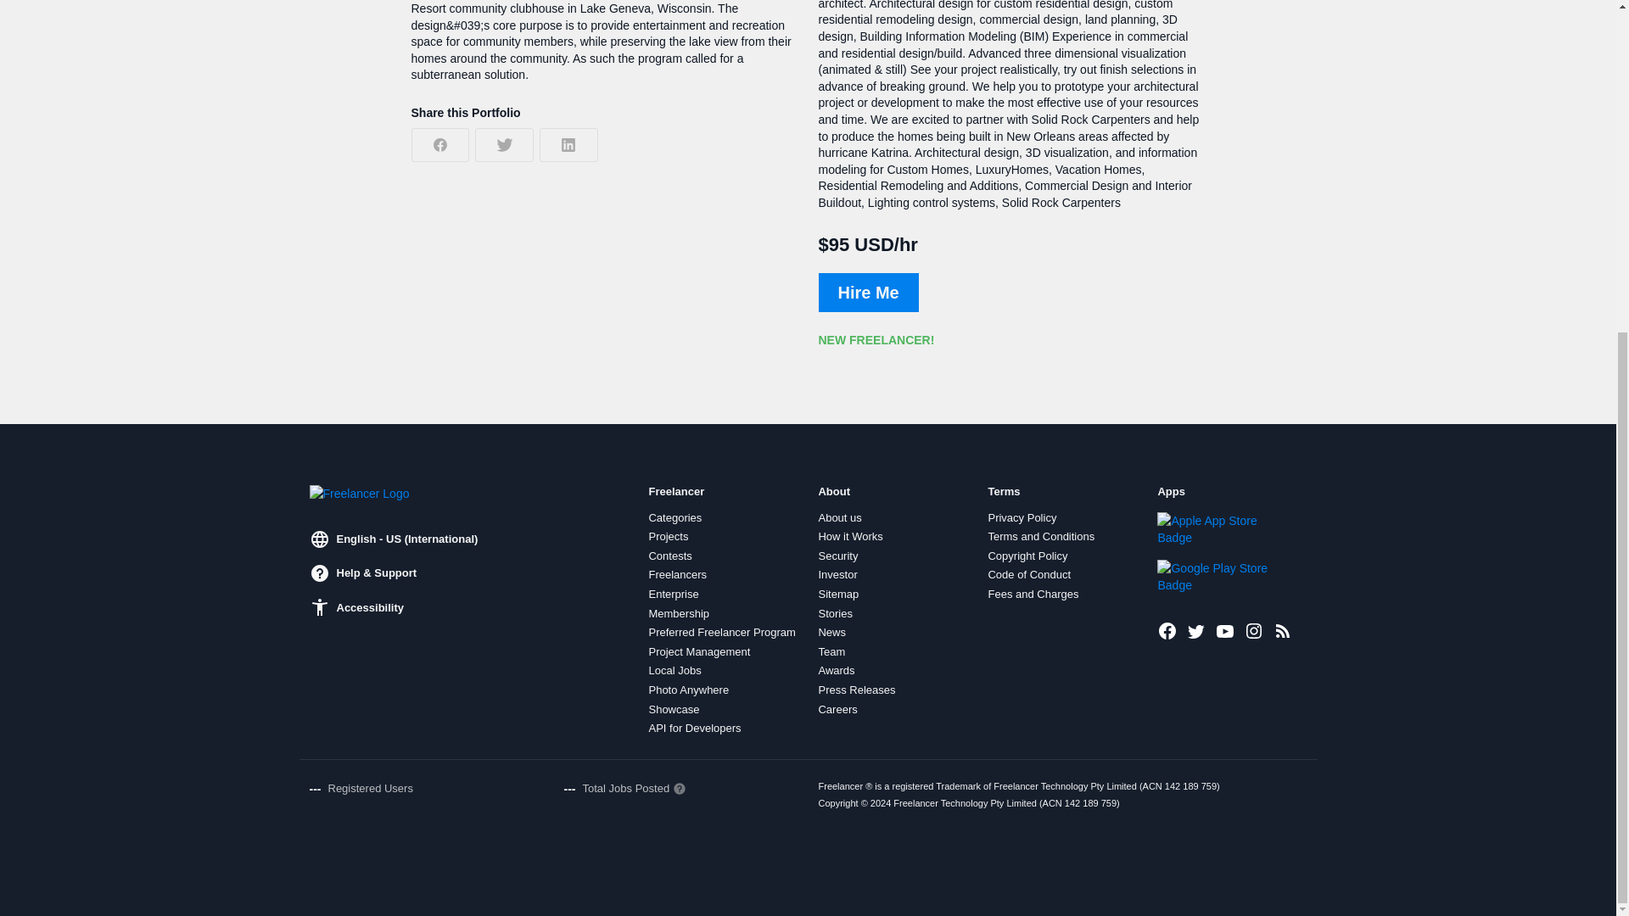  Describe the element at coordinates (1225, 631) in the screenshot. I see `Freelancer on Youtube` at that location.